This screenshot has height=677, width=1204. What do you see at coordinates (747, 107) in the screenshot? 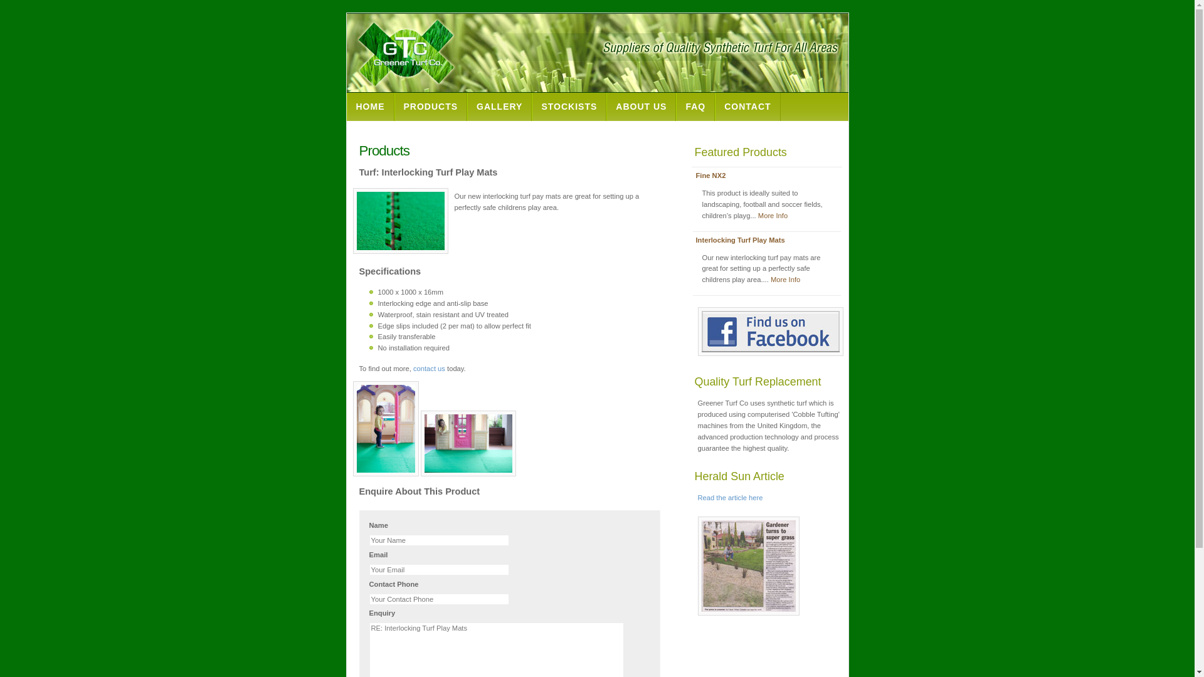
I see `CONTACT` at bounding box center [747, 107].